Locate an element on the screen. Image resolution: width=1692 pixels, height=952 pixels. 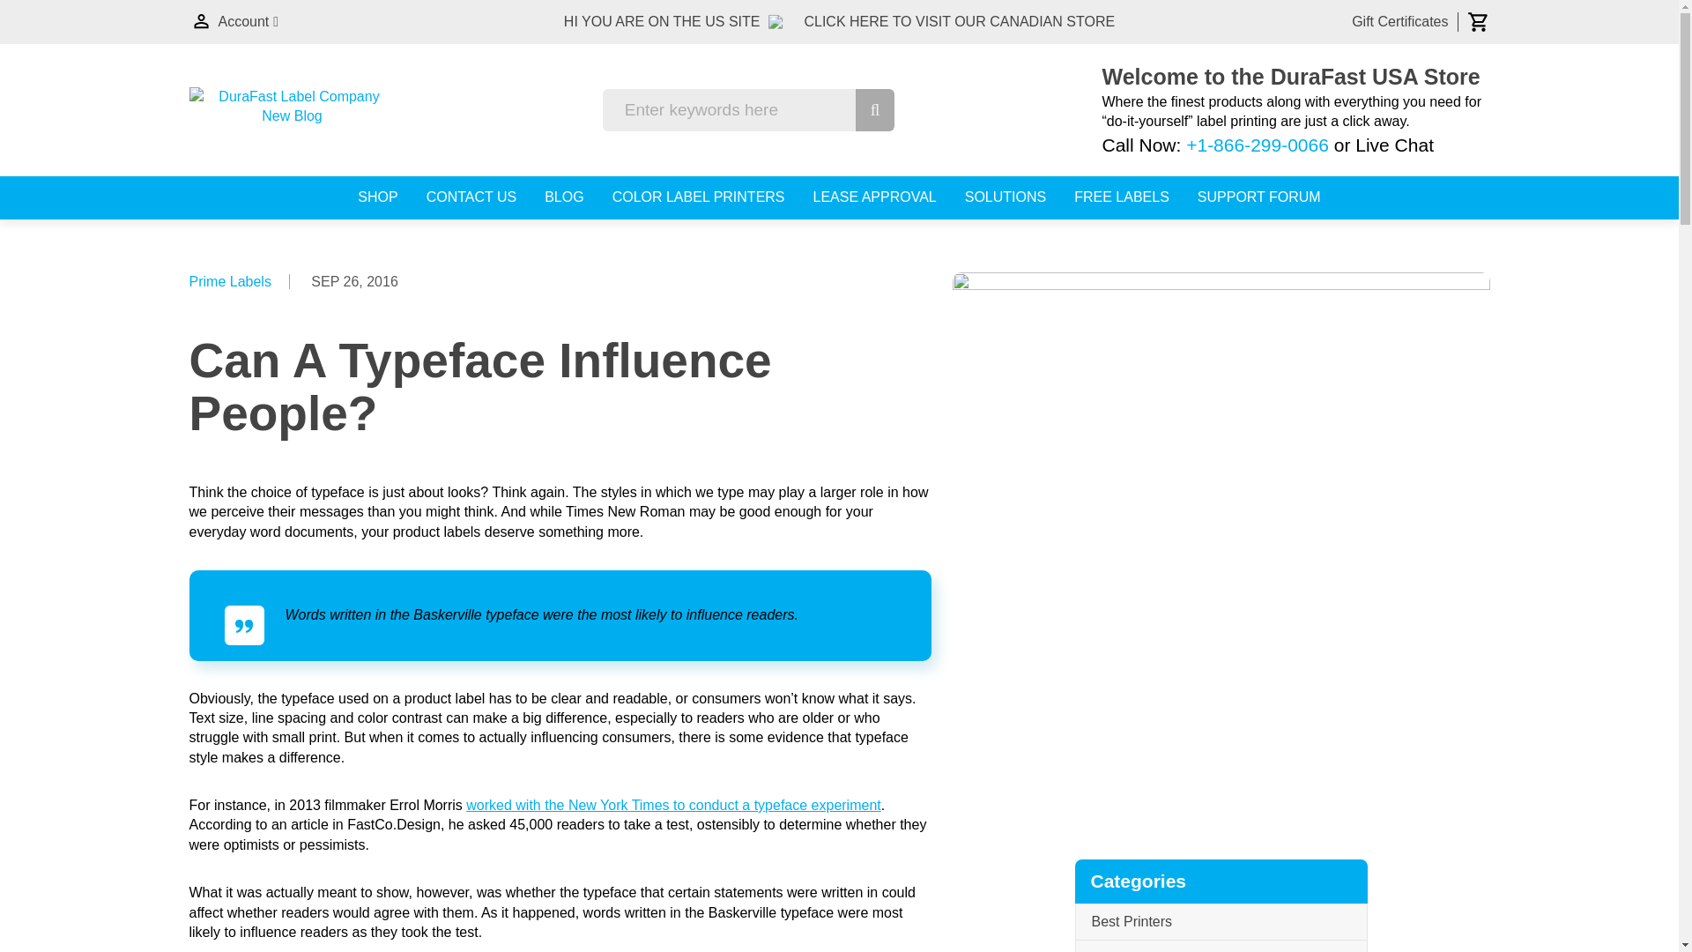
FREE LABELS is located at coordinates (1121, 197).